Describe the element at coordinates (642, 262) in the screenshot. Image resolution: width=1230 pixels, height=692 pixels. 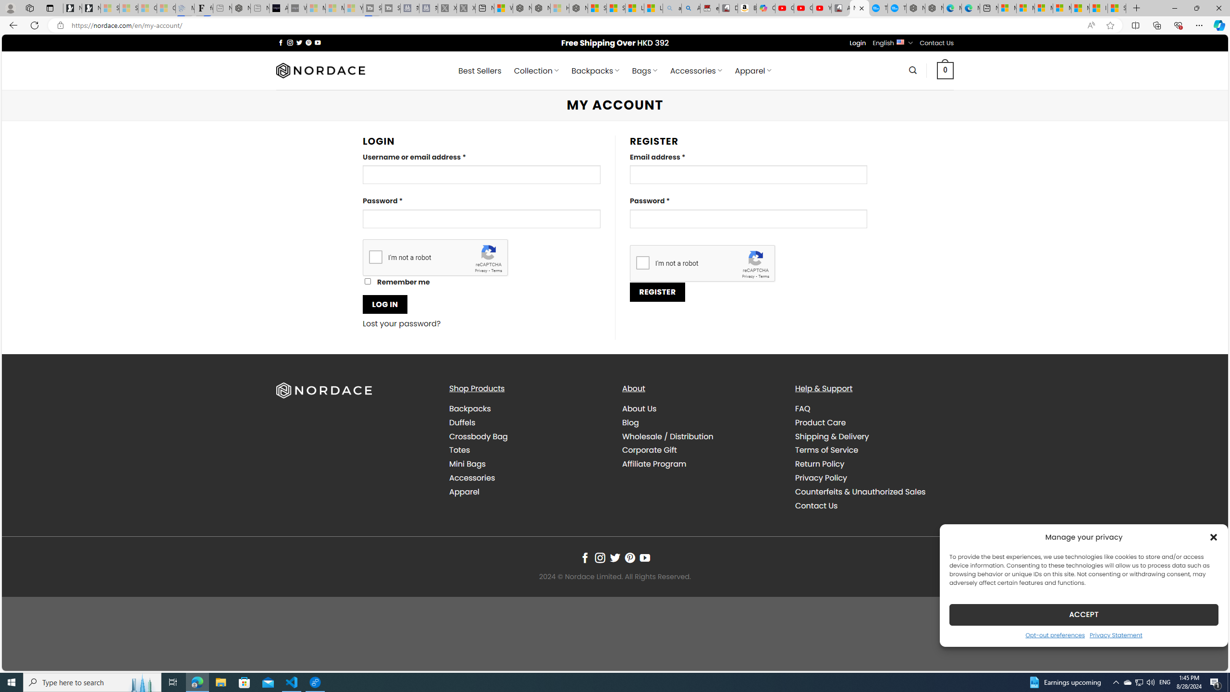
I see `I'm not a robot` at that location.